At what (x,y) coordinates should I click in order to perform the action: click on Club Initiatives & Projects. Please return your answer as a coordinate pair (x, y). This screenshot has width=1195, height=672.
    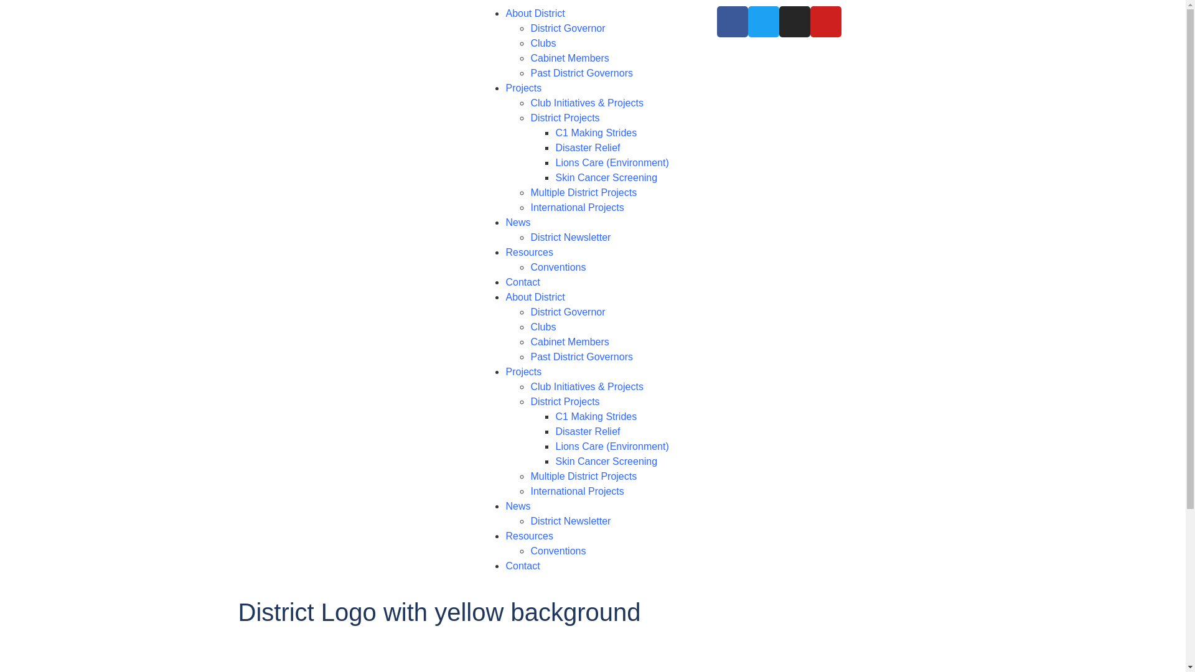
    Looking at the image, I should click on (586, 103).